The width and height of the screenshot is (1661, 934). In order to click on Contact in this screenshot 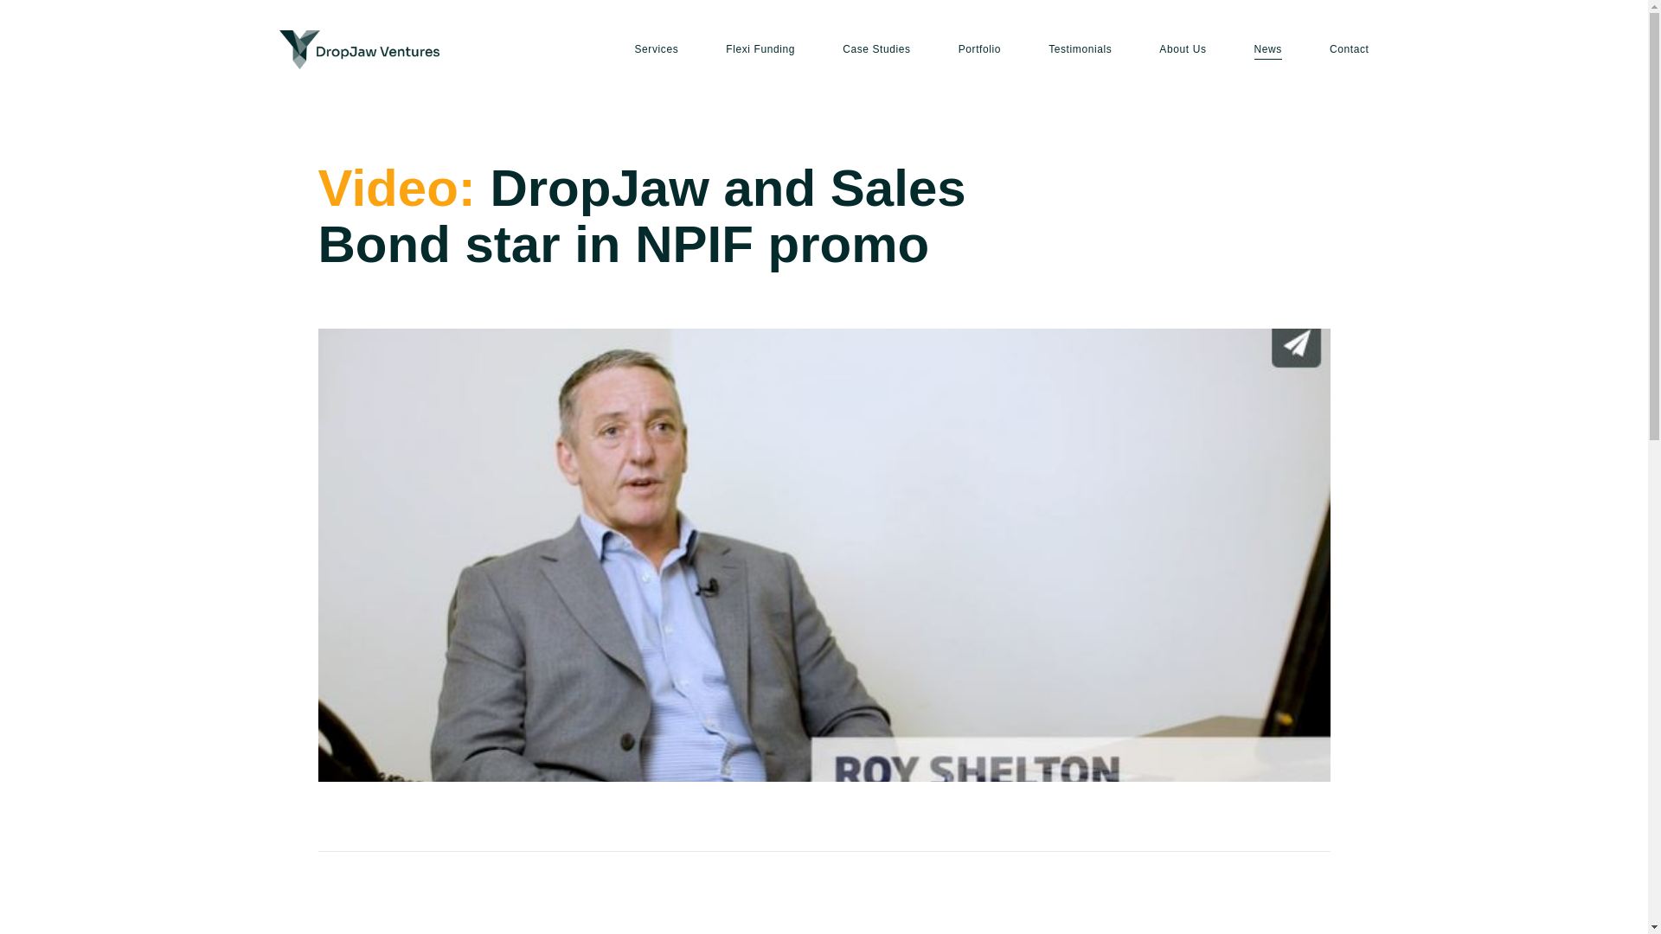, I will do `click(1350, 48)`.